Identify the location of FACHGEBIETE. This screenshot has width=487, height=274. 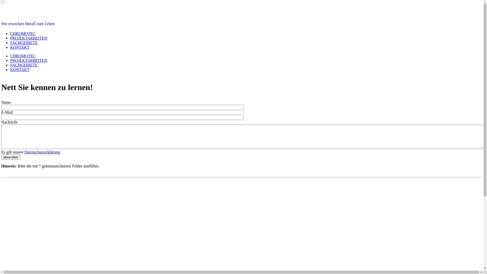
(24, 43).